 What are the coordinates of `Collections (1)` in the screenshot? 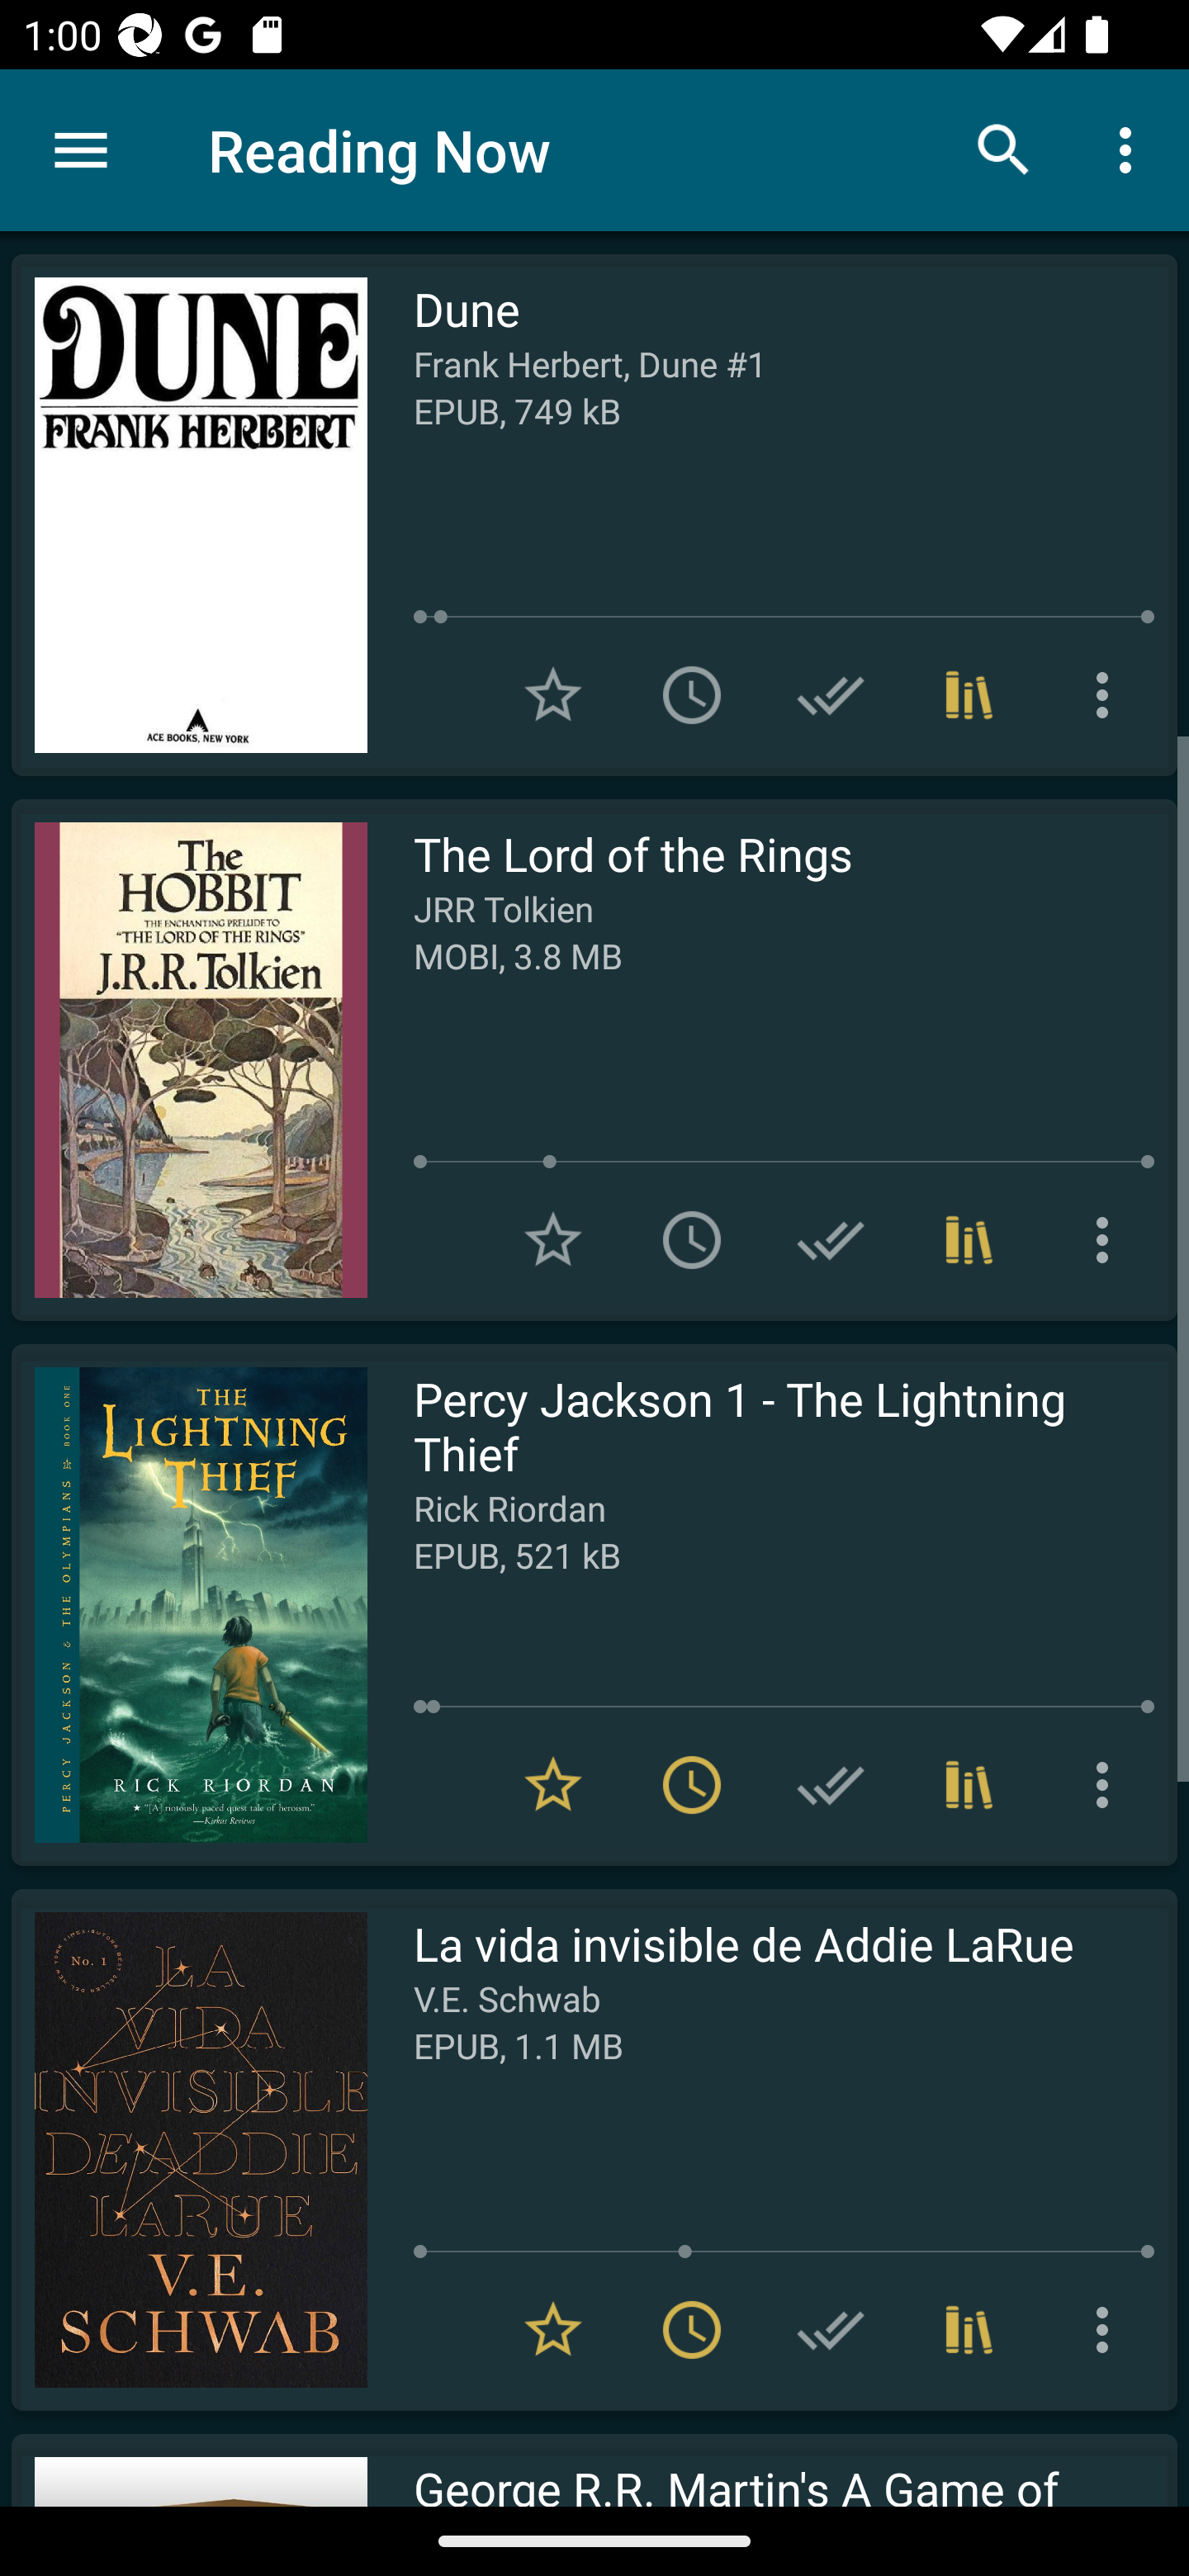 It's located at (969, 695).